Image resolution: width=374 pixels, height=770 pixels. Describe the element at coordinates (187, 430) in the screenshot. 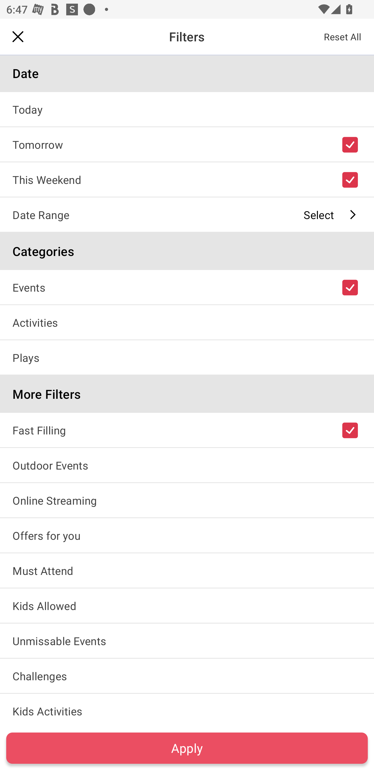

I see `Fast Filling ` at that location.